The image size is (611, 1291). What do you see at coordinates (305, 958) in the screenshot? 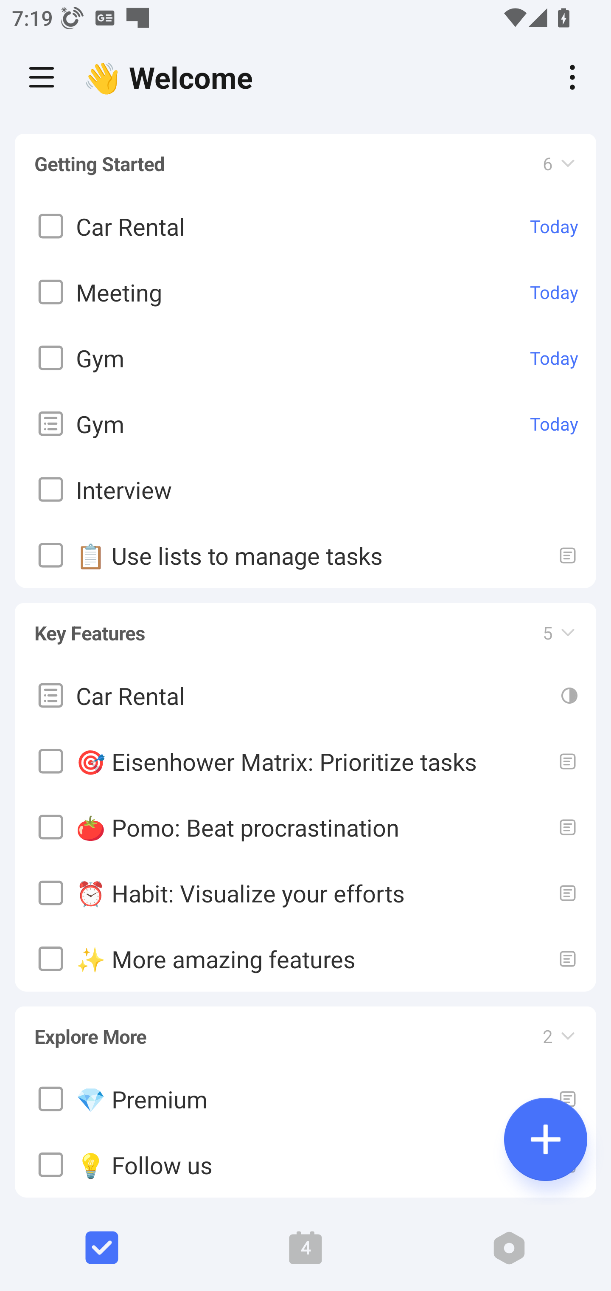
I see `✨ More amazing features` at bounding box center [305, 958].